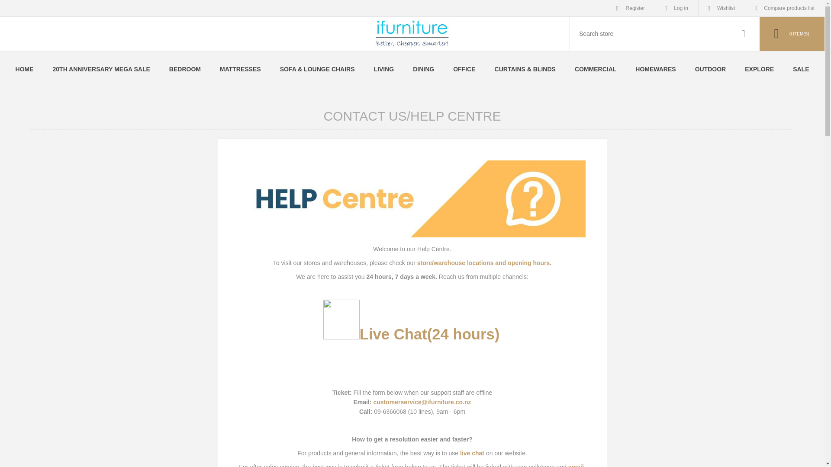  I want to click on Mattresses, so click(240, 69).